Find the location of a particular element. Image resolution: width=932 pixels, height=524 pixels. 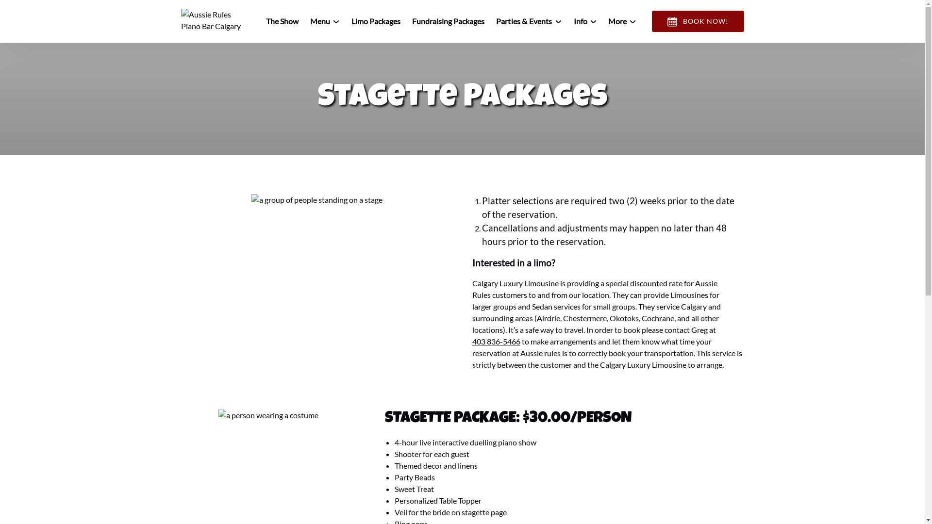

Fundraising Packages is located at coordinates (448, 21).